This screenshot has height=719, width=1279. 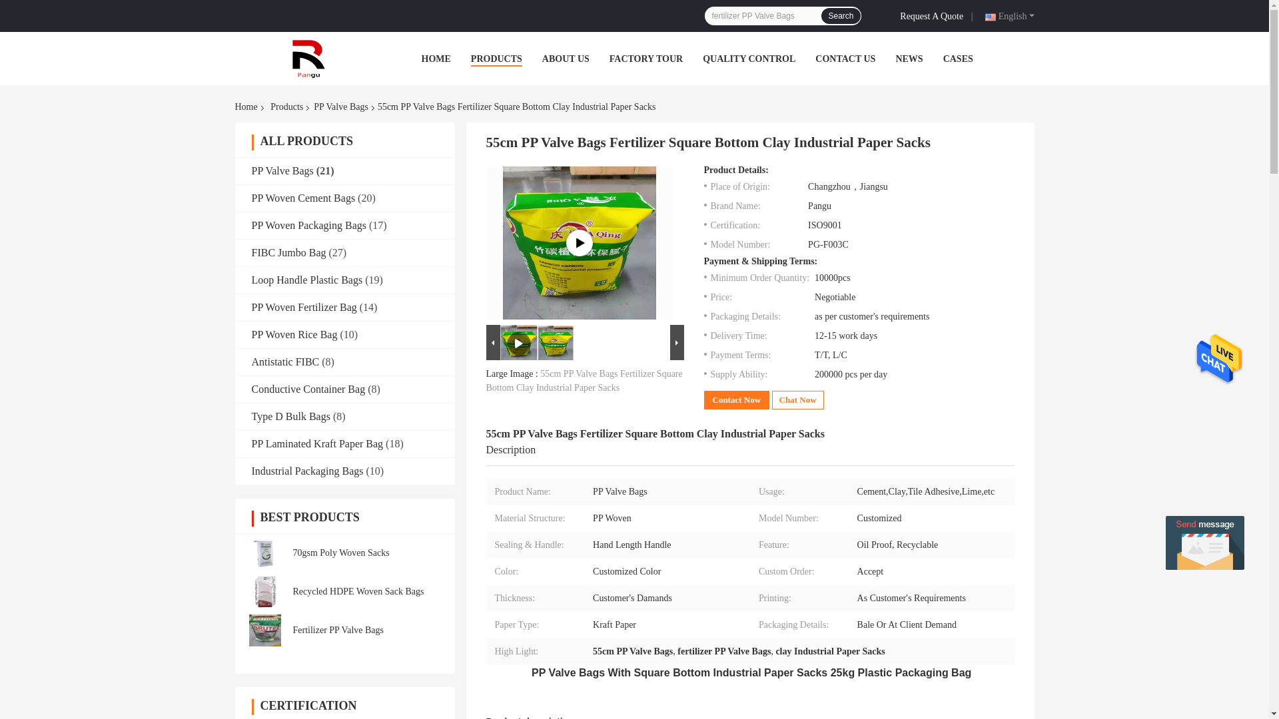 What do you see at coordinates (304, 306) in the screenshot?
I see `PP Woven Fertilizer Bag` at bounding box center [304, 306].